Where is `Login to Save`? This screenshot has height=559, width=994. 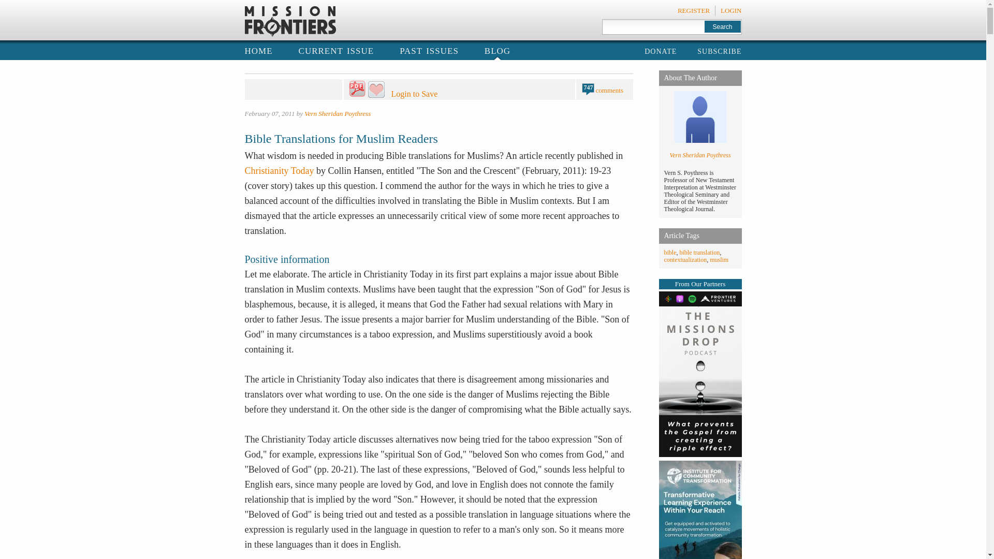
Login to Save is located at coordinates (439, 90).